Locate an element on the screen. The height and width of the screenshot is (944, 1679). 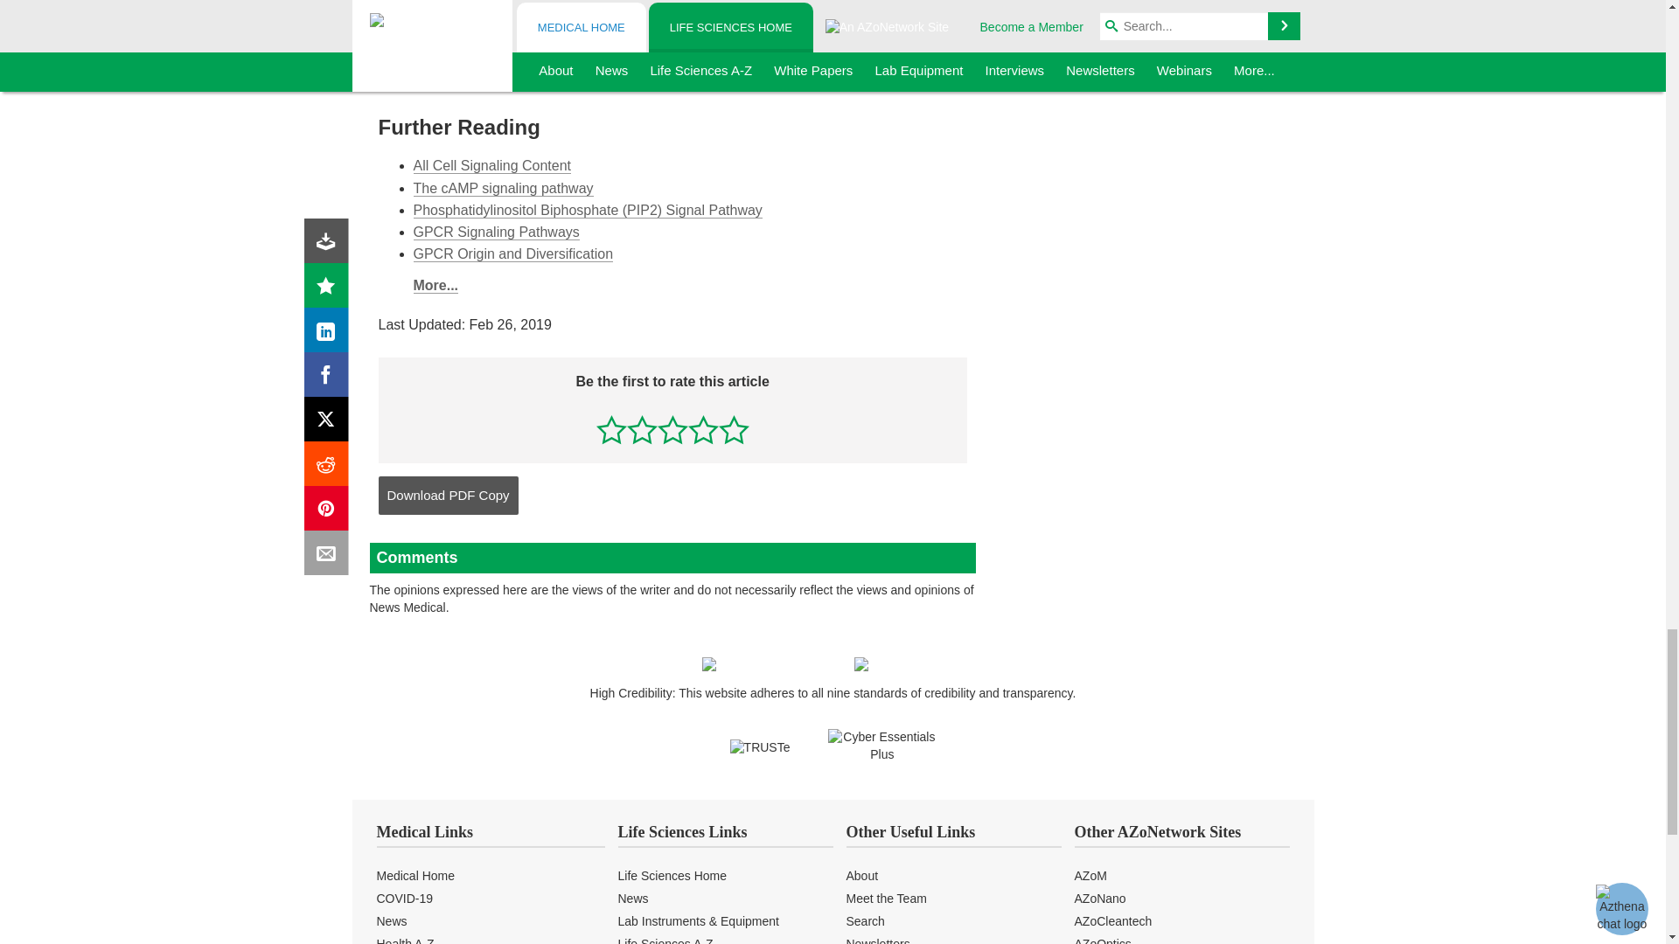
Rate this 4 stars out of 5 is located at coordinates (703, 429).